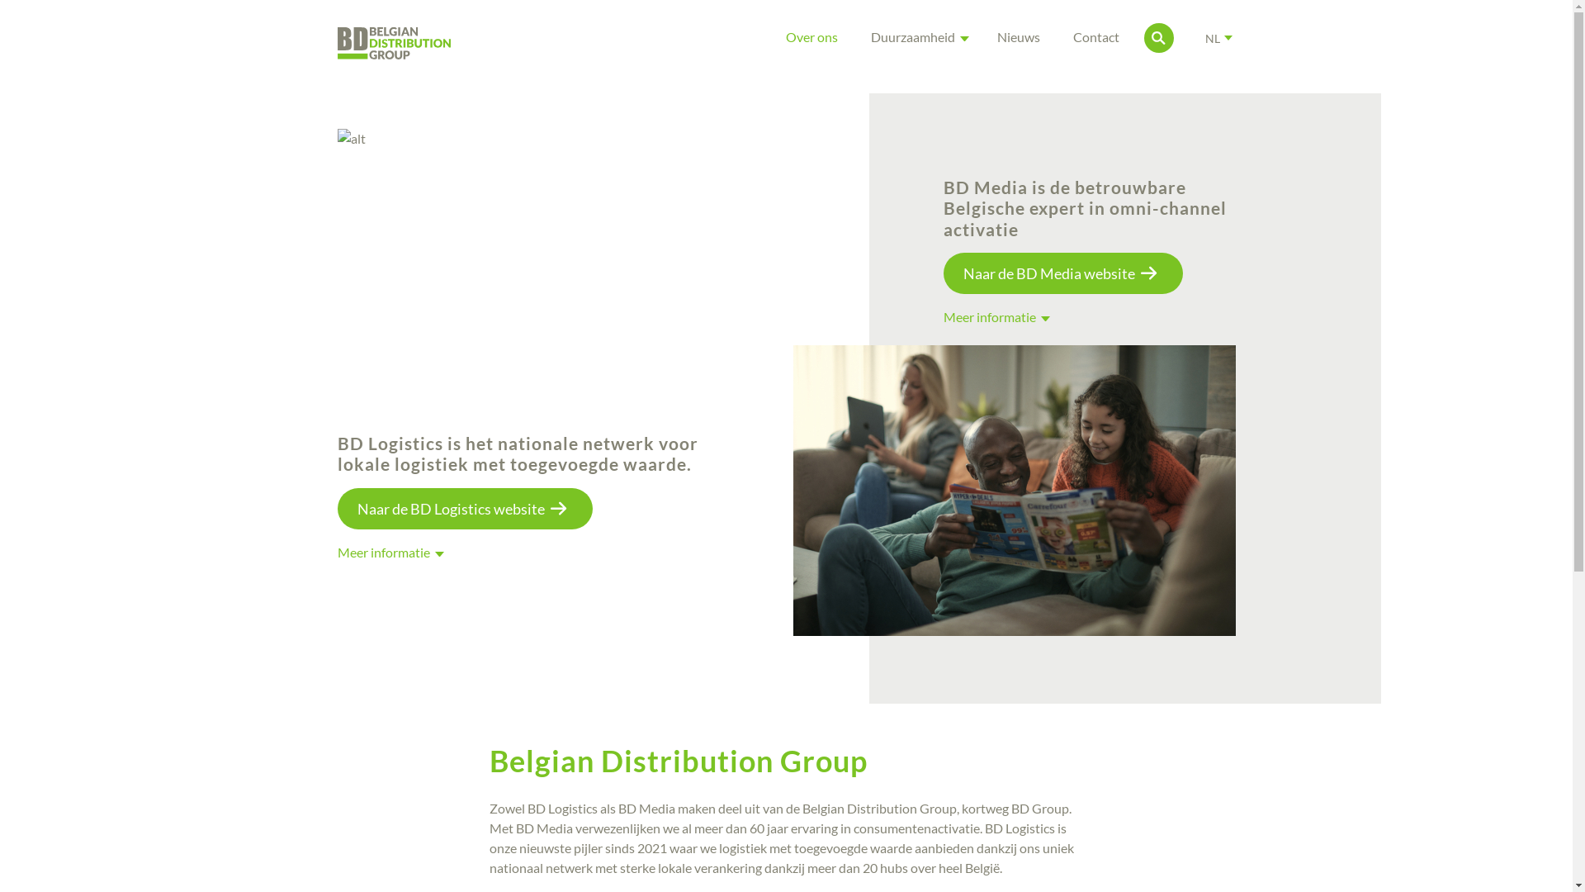 The height and width of the screenshot is (892, 1585). What do you see at coordinates (1096, 37) in the screenshot?
I see `Contact` at bounding box center [1096, 37].